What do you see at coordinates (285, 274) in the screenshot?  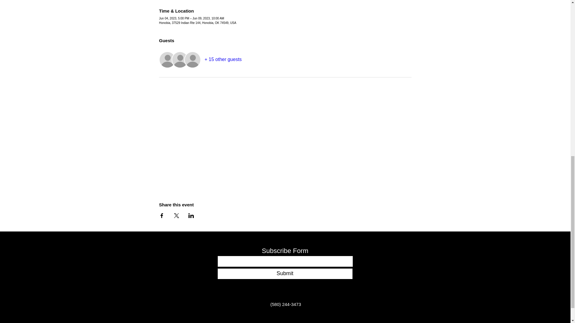 I see `Submit` at bounding box center [285, 274].